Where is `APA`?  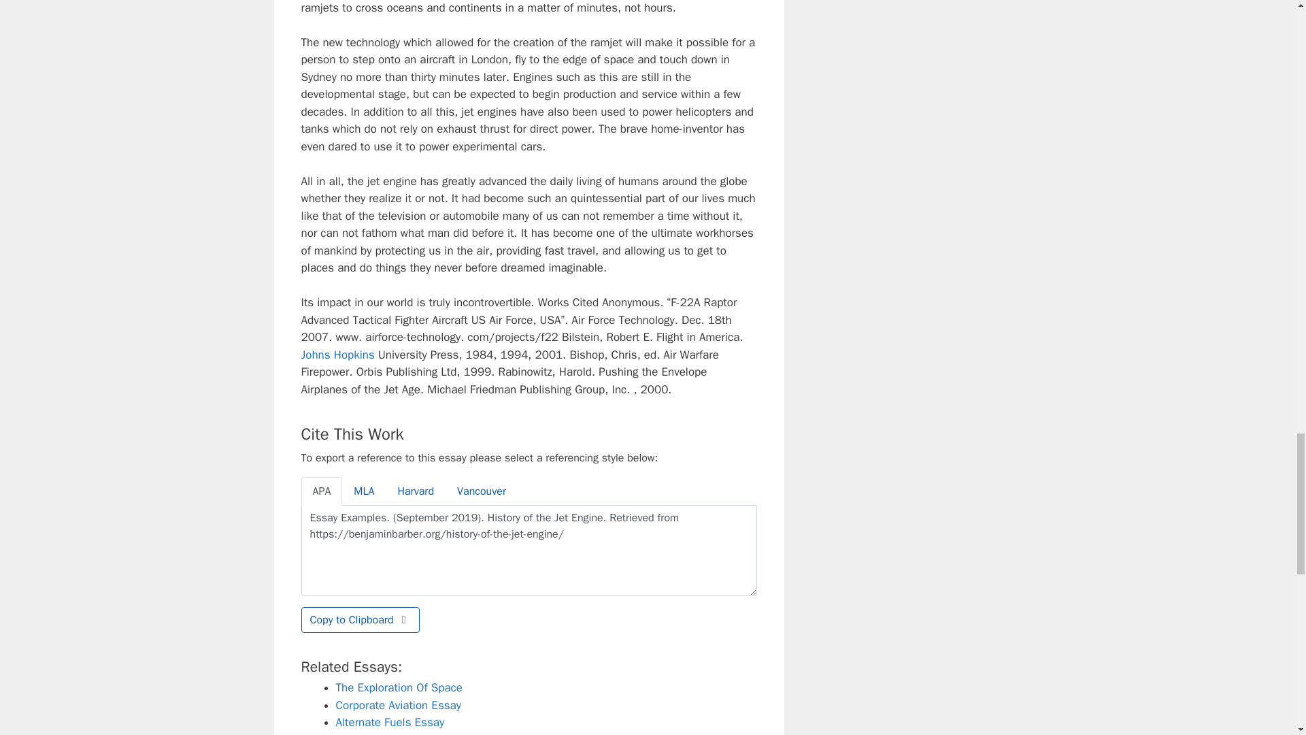
APA is located at coordinates (321, 491).